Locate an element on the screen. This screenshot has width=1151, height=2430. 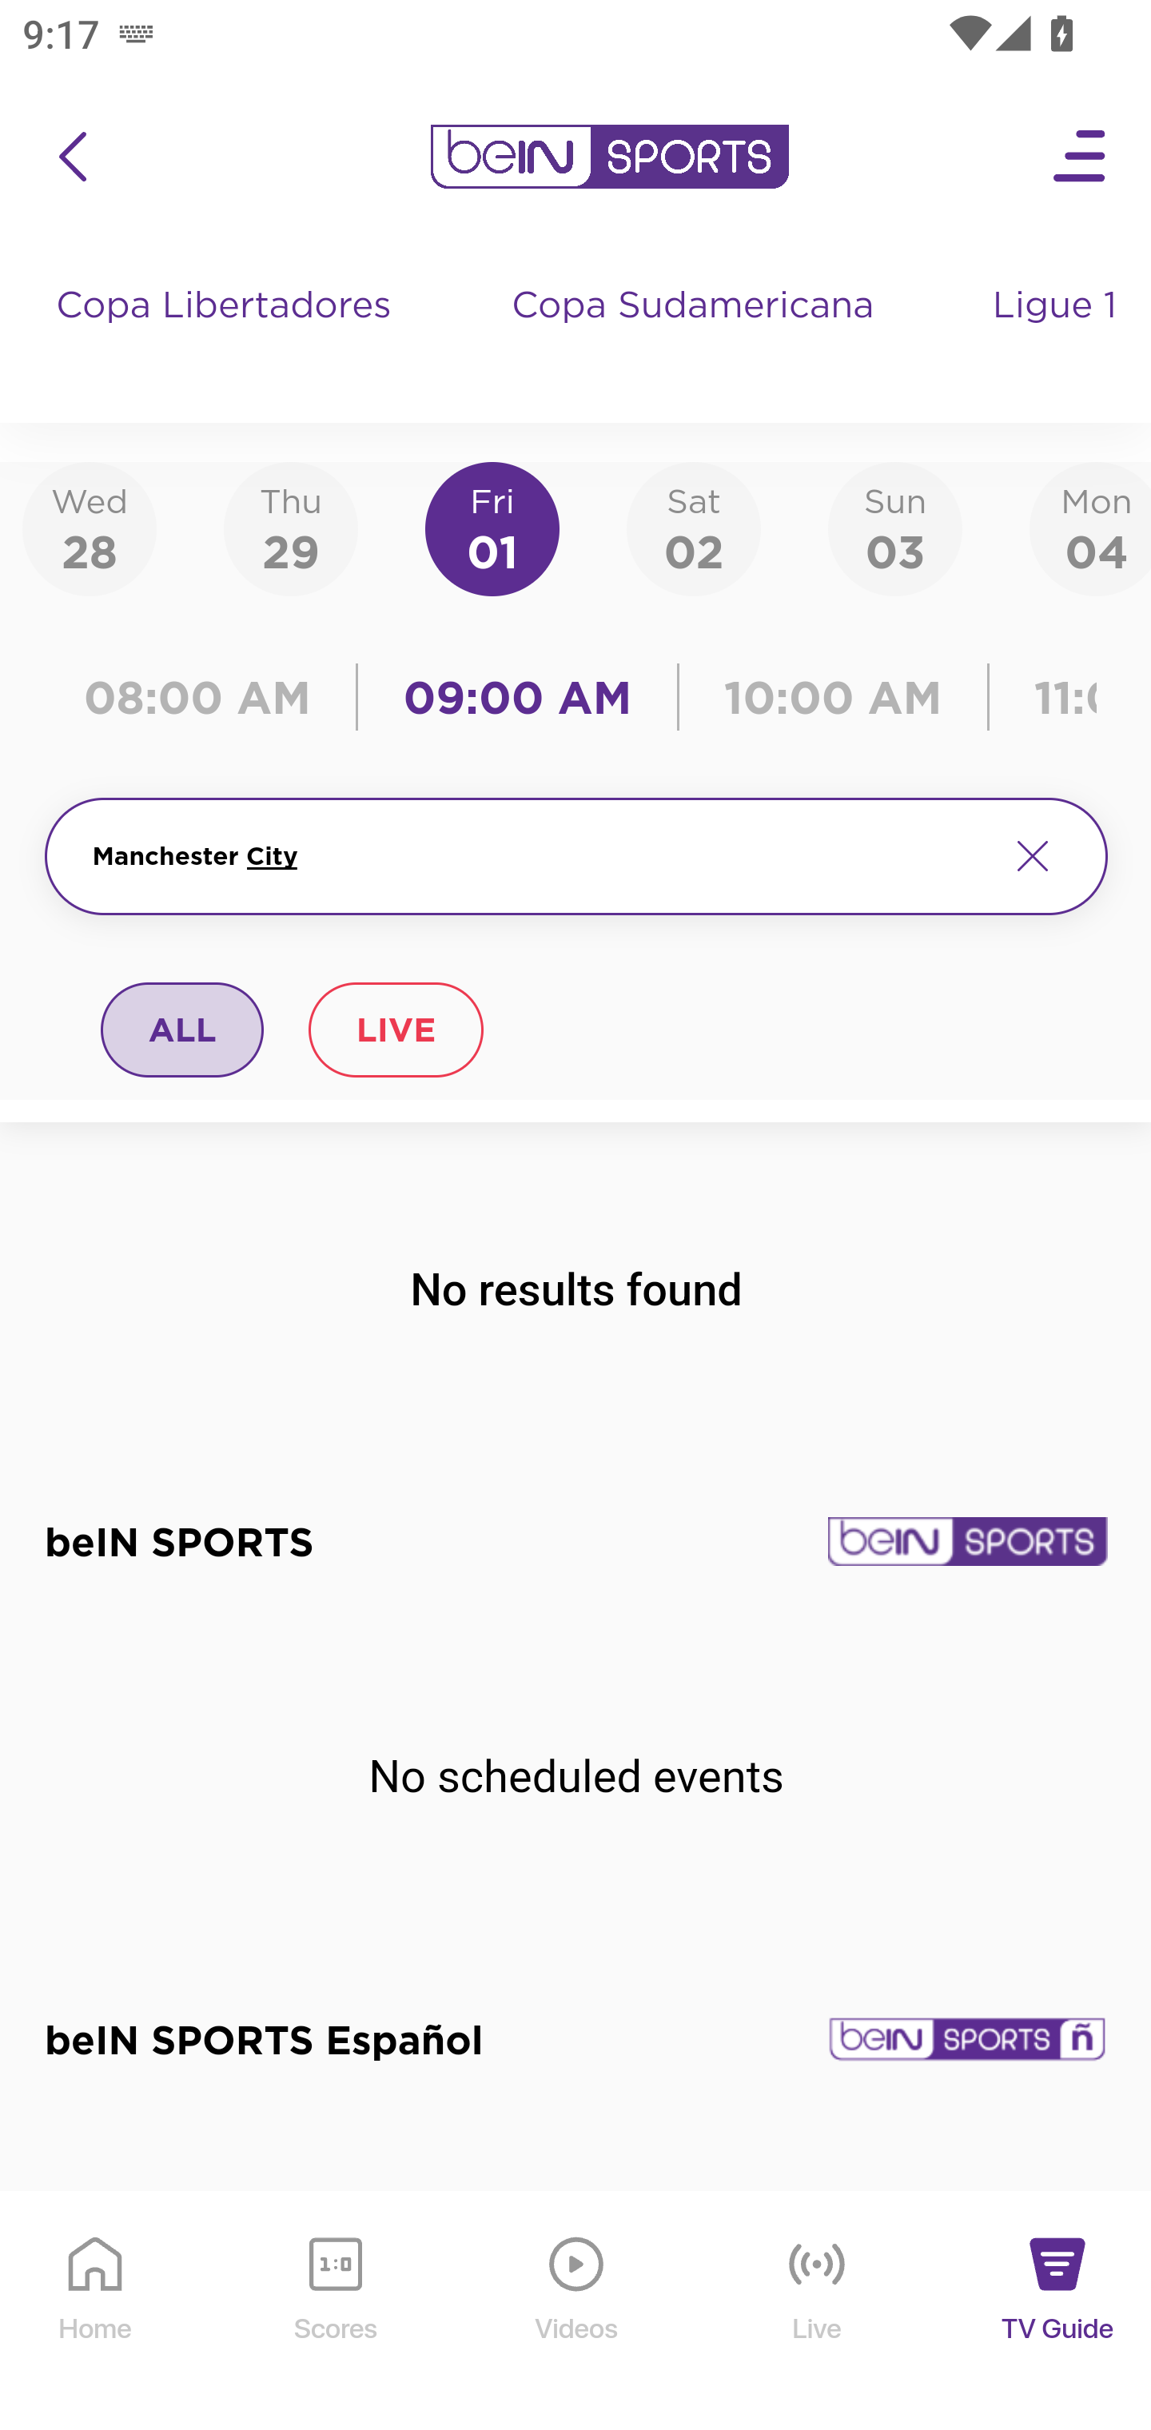
Wed28 is located at coordinates (90, 528).